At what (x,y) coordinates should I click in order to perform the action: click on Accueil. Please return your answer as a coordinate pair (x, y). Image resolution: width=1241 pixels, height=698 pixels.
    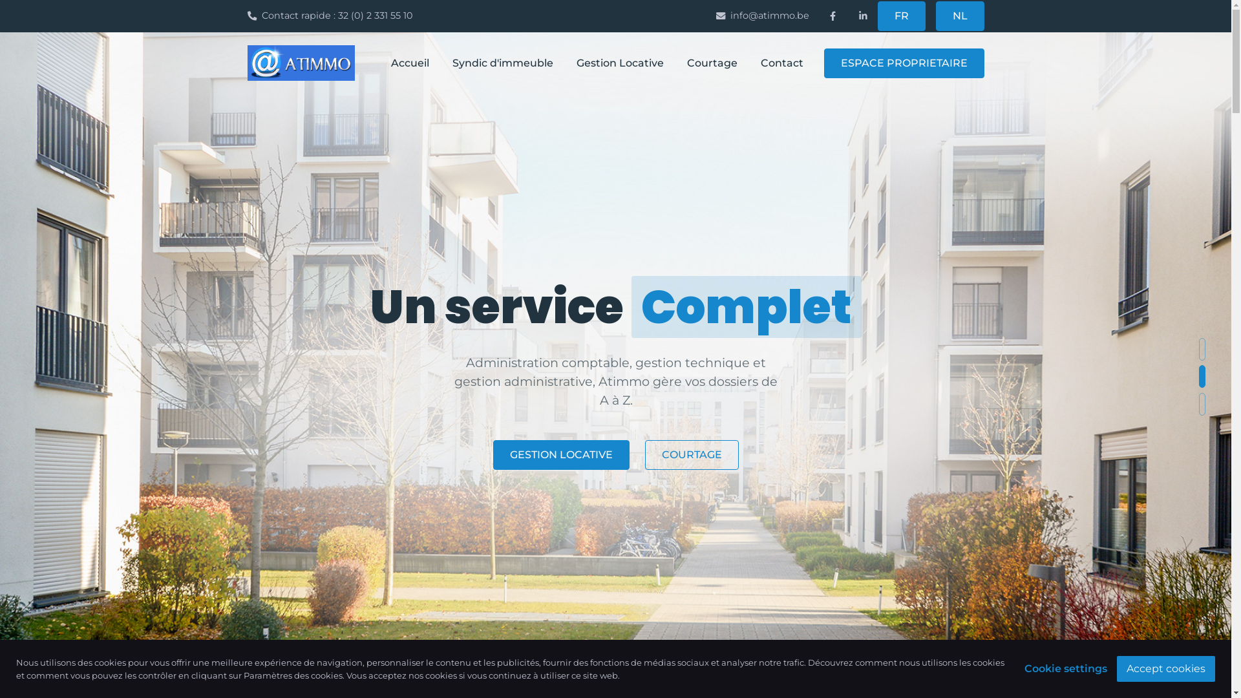
    Looking at the image, I should click on (410, 63).